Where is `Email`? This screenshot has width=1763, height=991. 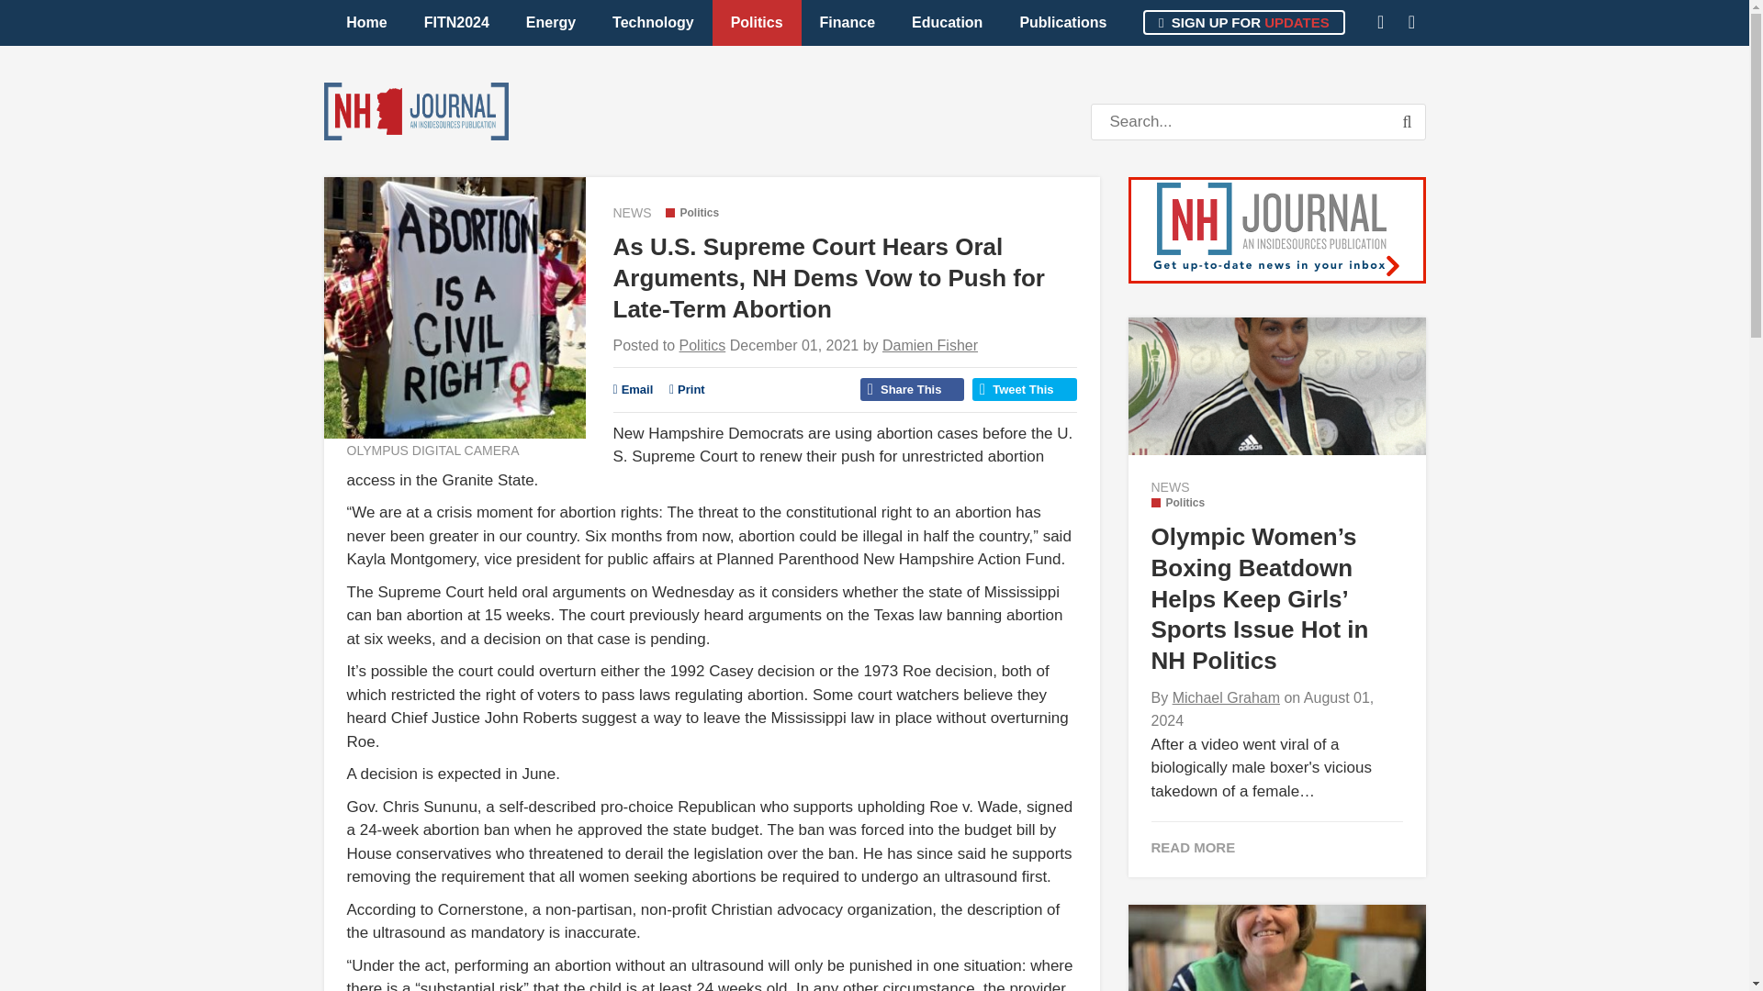
Email is located at coordinates (634, 389).